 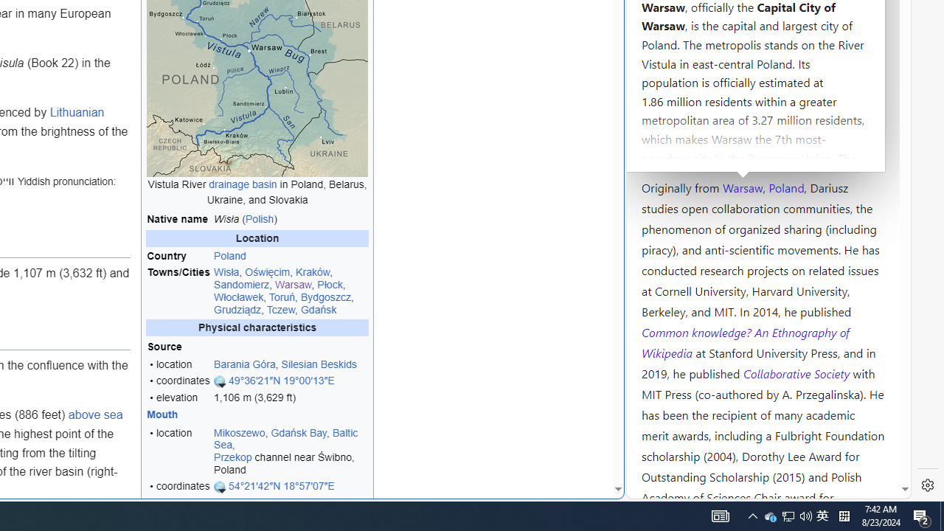 I want to click on Baltic Sea, so click(x=286, y=439).